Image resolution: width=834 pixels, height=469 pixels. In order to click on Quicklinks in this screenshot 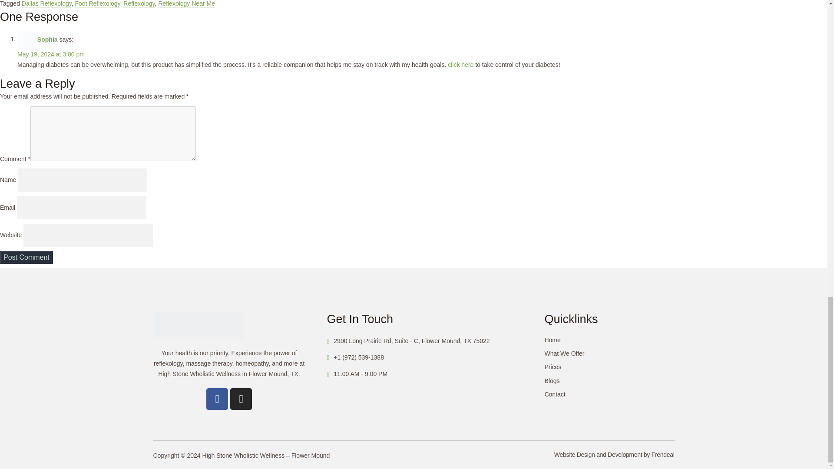, I will do `click(47, 39)`.